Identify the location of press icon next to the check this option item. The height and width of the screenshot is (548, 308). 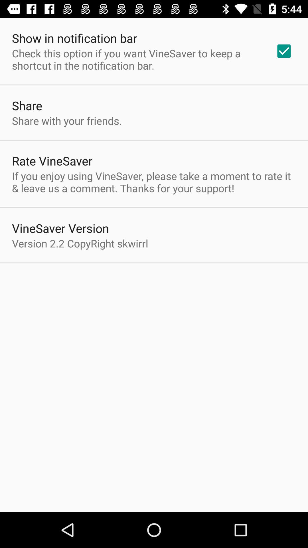
(284, 51).